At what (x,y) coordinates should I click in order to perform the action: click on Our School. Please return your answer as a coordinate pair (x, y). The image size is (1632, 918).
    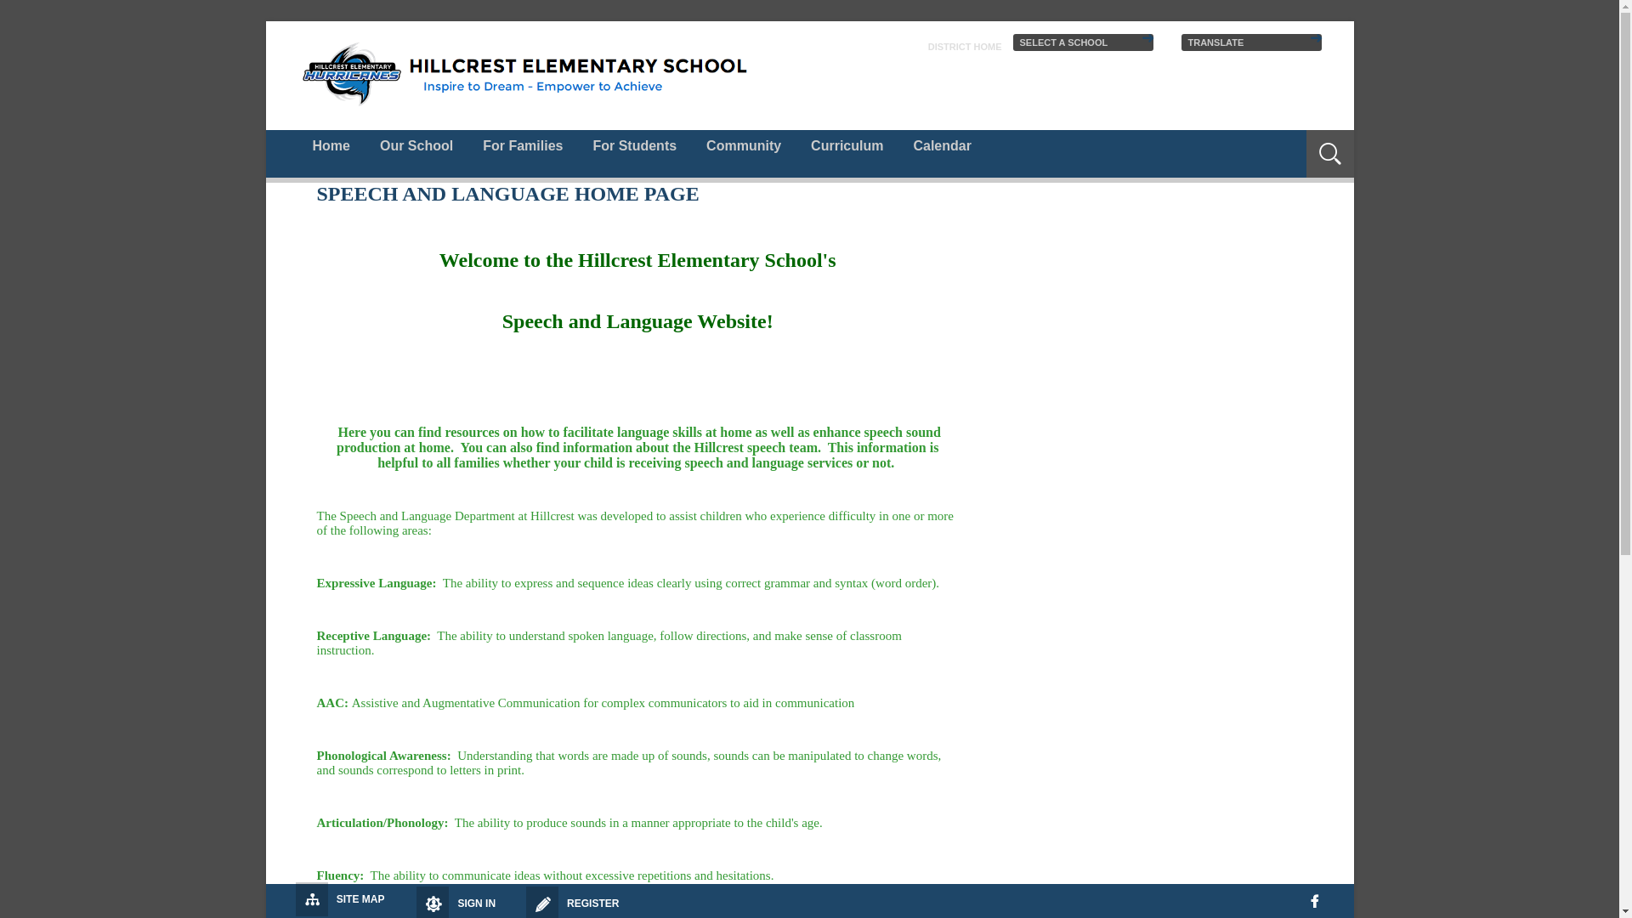
    Looking at the image, I should click on (416, 146).